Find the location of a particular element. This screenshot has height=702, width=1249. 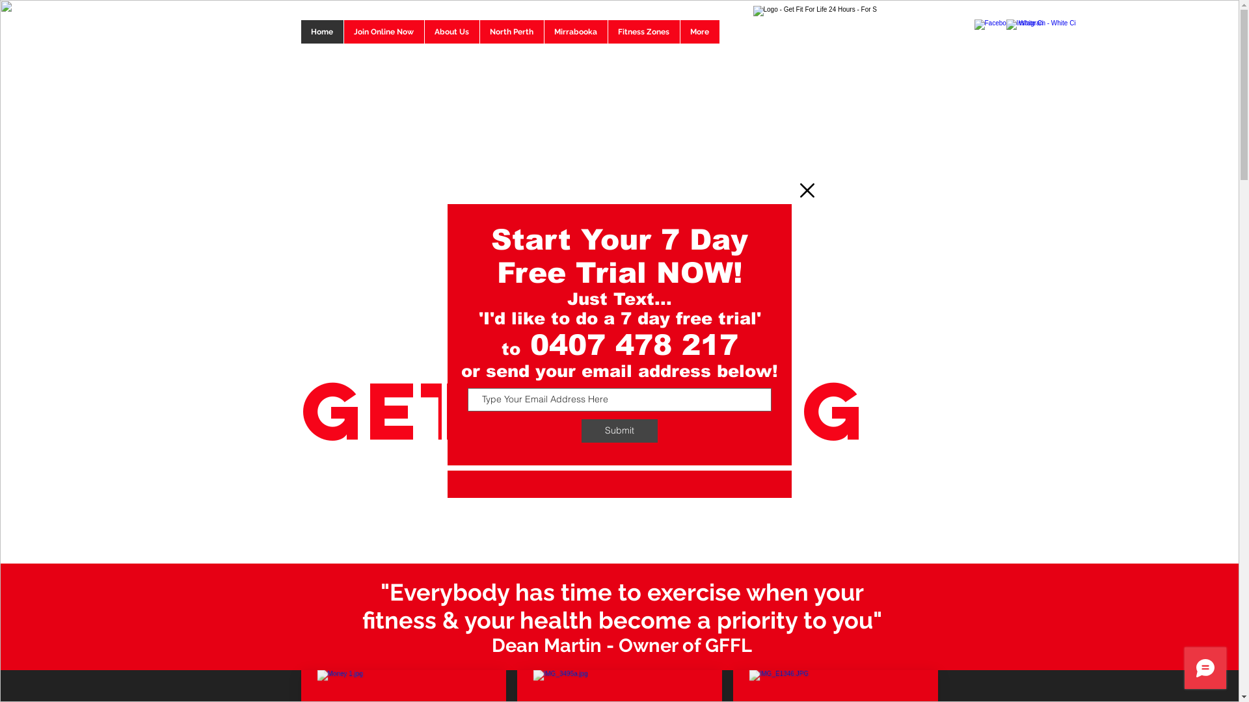

Join Online Now is located at coordinates (384, 32).